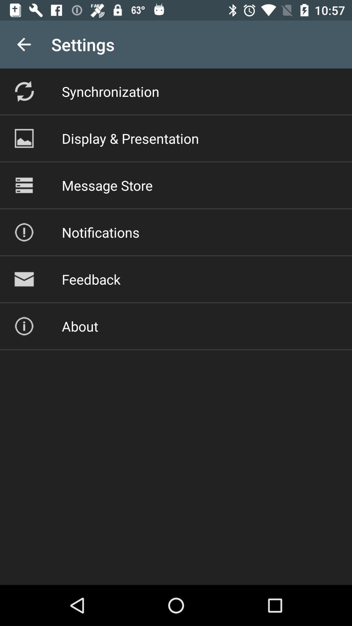 The width and height of the screenshot is (352, 626). What do you see at coordinates (91, 279) in the screenshot?
I see `open the item below the notifications` at bounding box center [91, 279].